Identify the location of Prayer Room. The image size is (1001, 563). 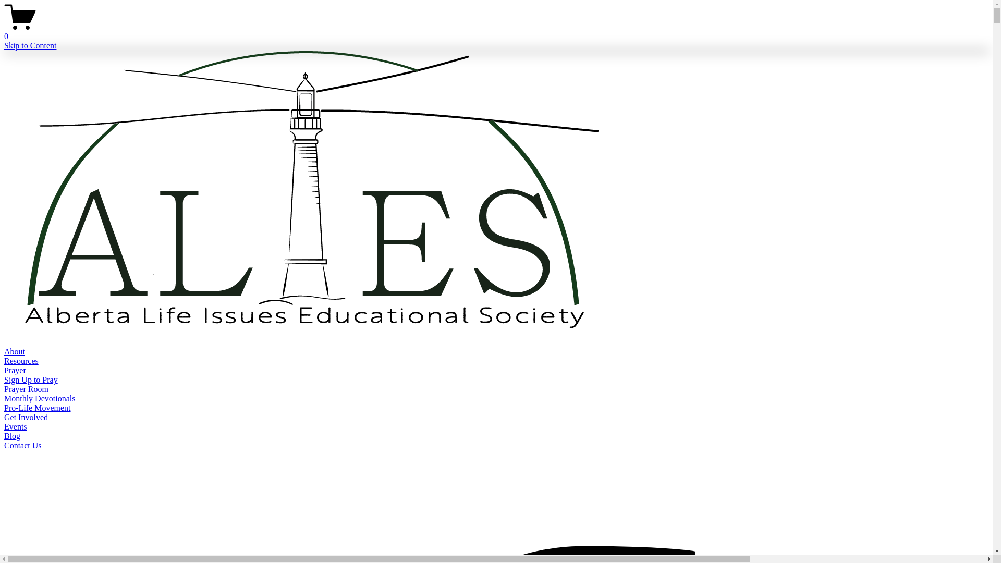
(26, 389).